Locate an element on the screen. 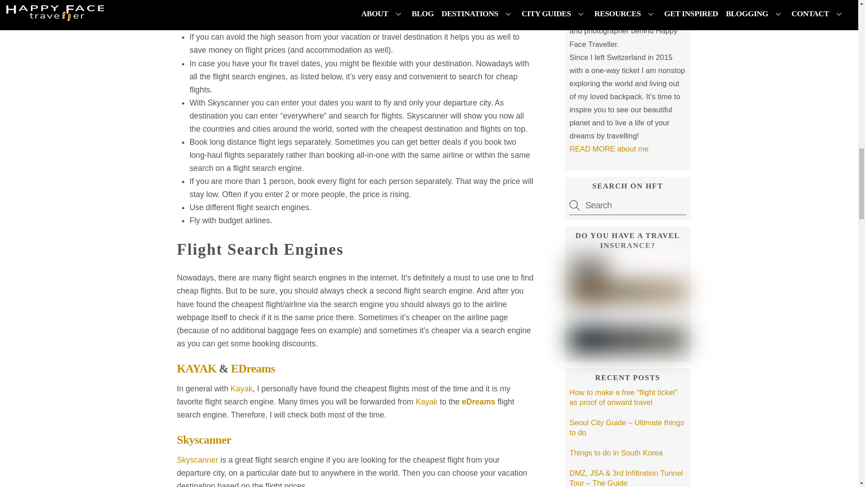 This screenshot has width=865, height=487. SkyscannerCH is located at coordinates (198, 460).